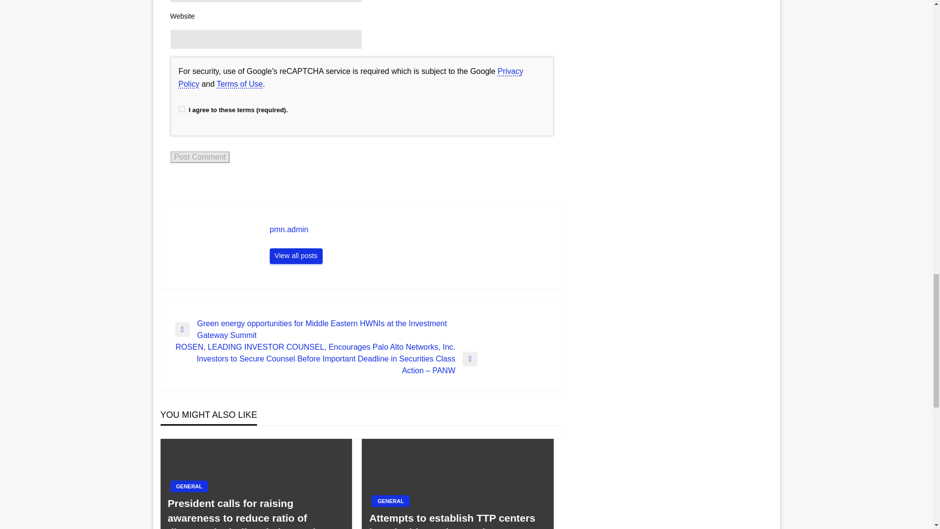  I want to click on pmn.admin, so click(296, 256).